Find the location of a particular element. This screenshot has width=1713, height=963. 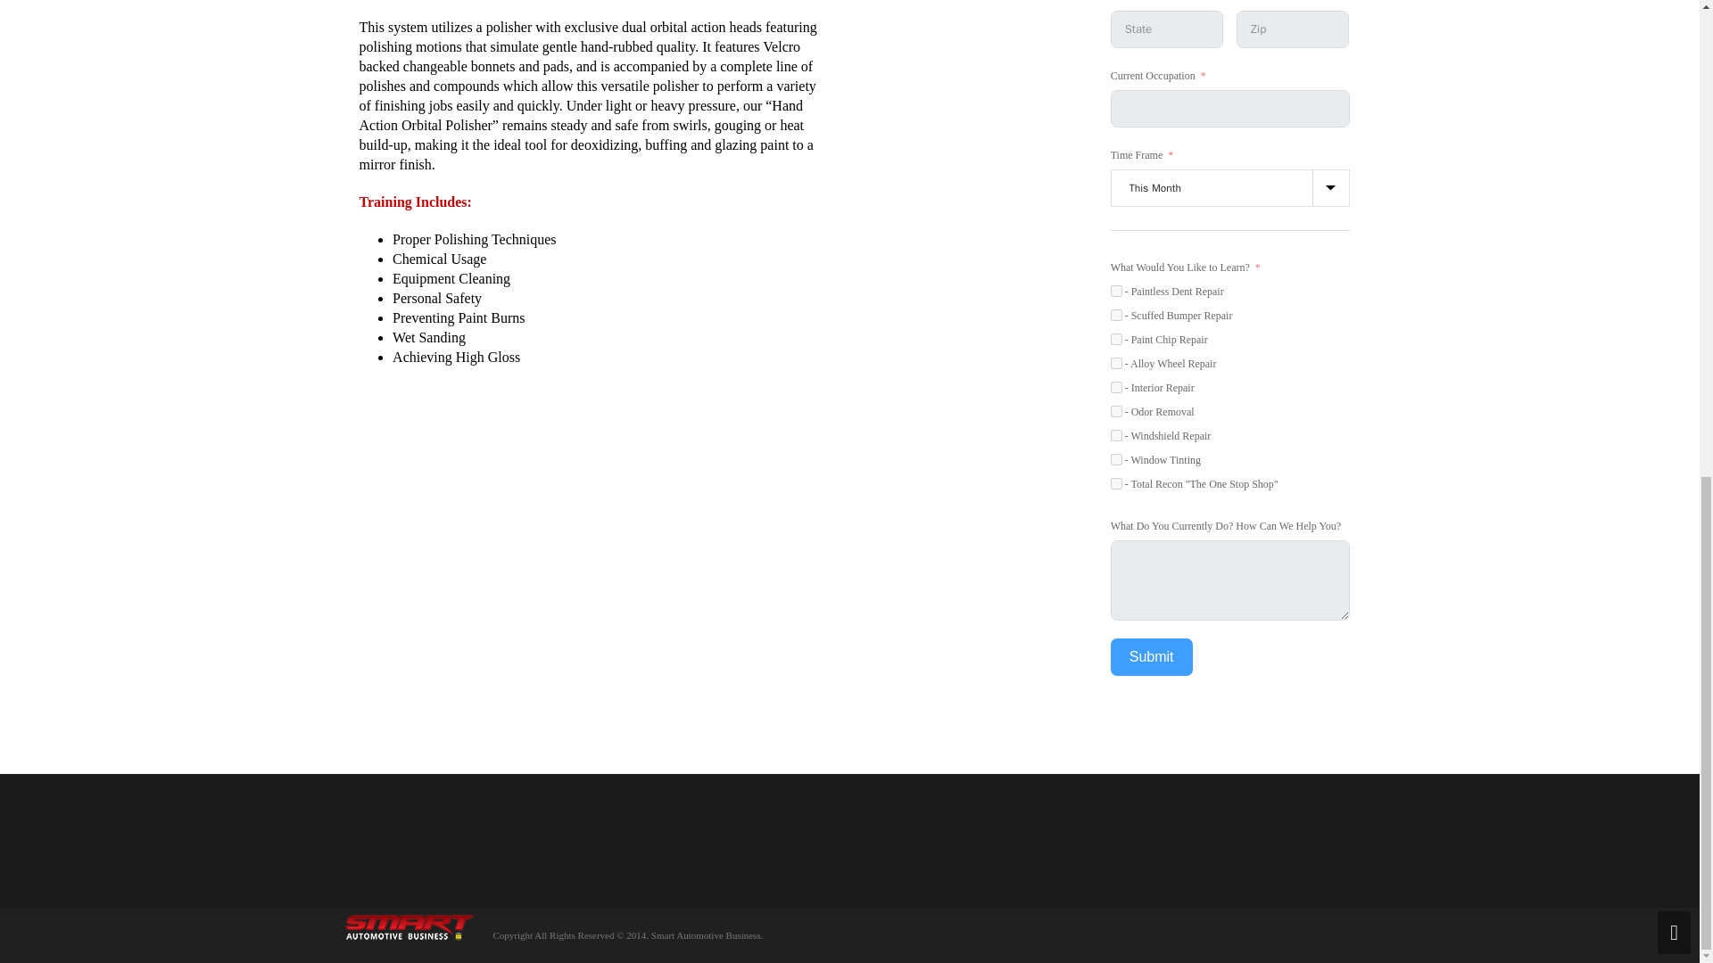

- Paint Chip Repair is located at coordinates (1115, 339).